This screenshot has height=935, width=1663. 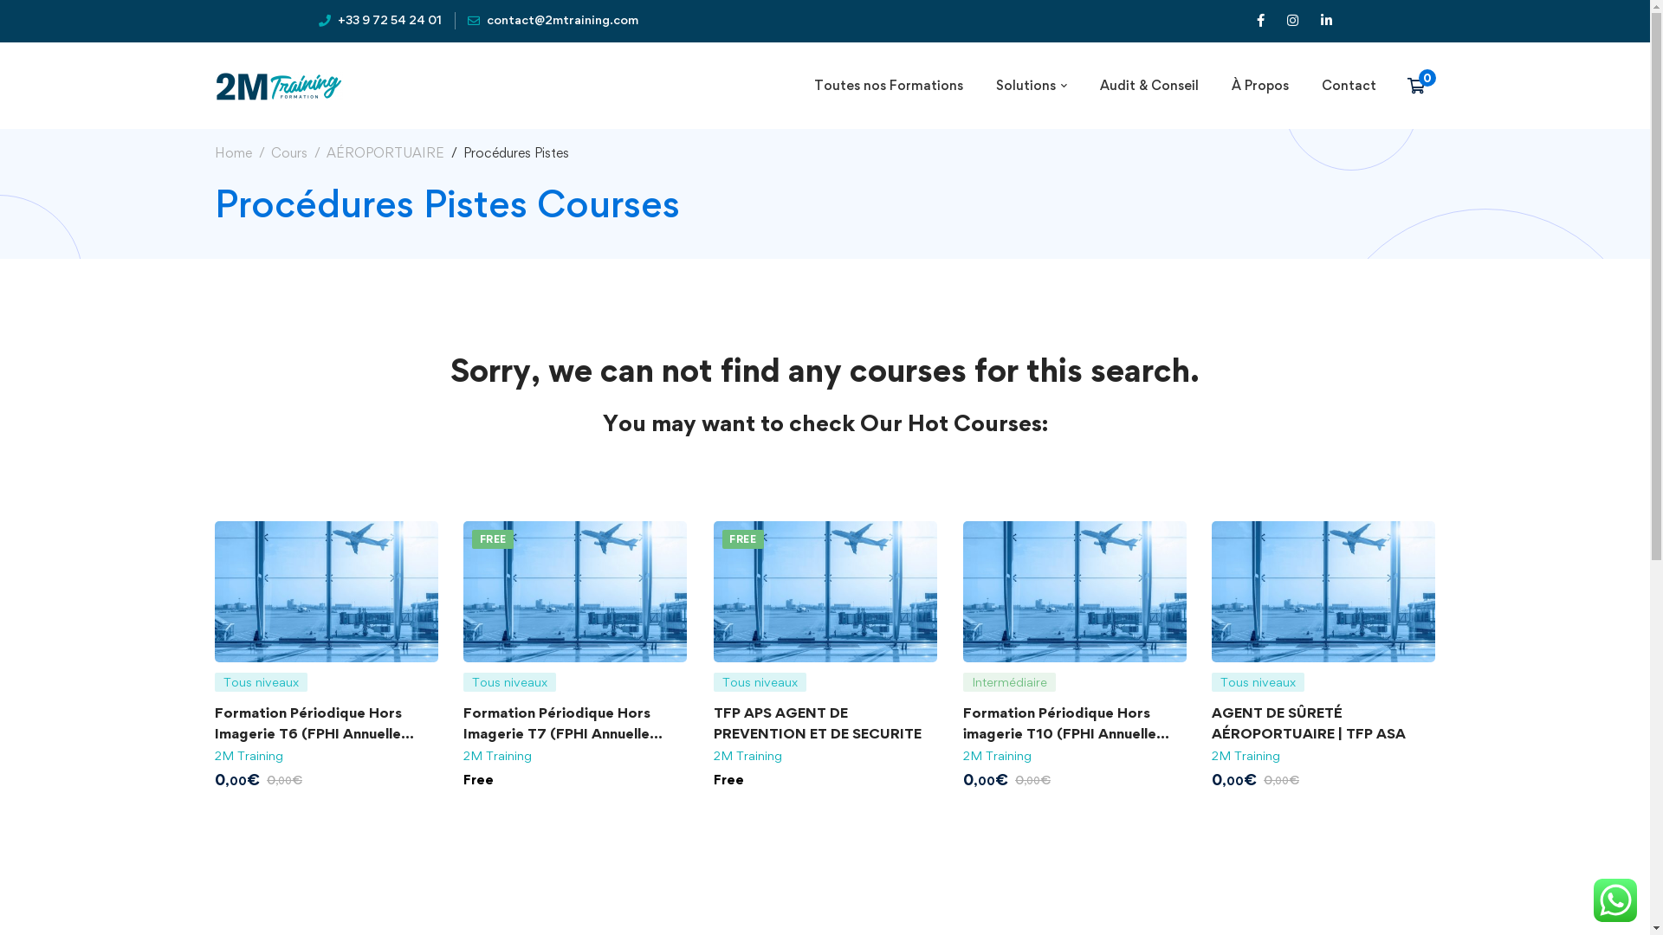 I want to click on 2M Training, so click(x=998, y=755).